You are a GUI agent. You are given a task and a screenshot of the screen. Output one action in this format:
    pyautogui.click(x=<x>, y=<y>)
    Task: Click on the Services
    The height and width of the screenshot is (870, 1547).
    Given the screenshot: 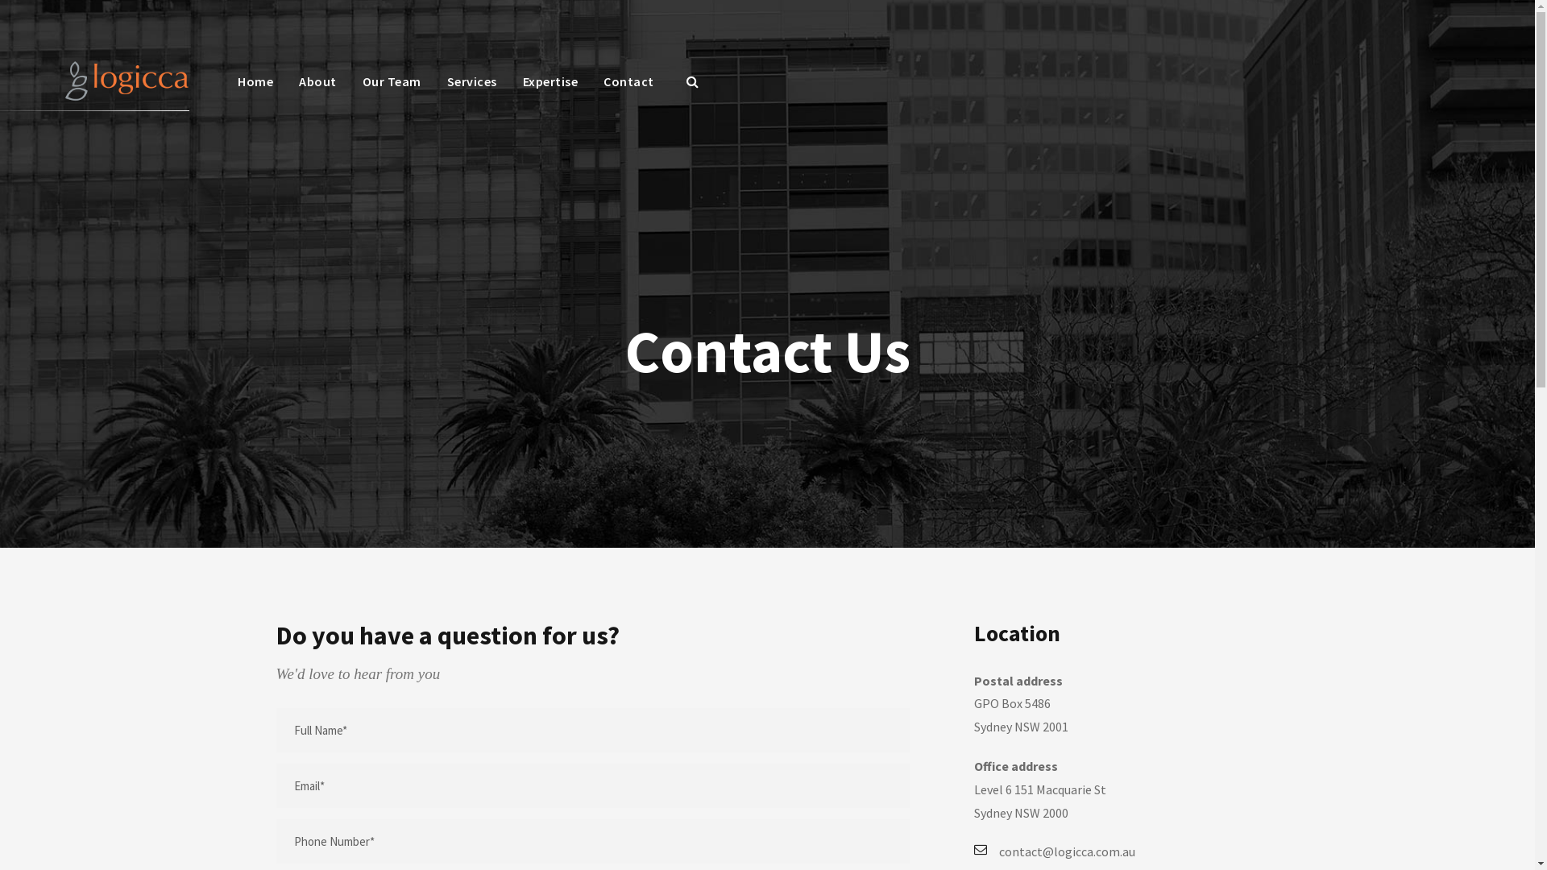 What is the action you would take?
    pyautogui.click(x=471, y=90)
    